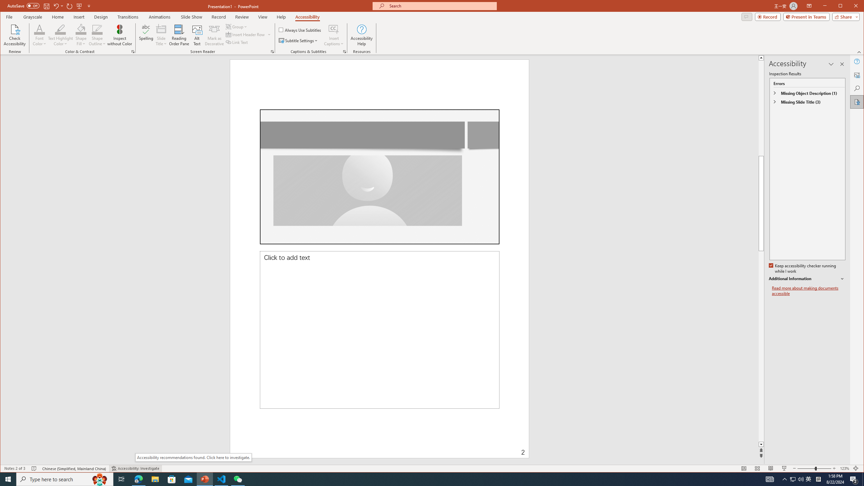 This screenshot has height=486, width=864. I want to click on Insert Header Row, so click(246, 34).